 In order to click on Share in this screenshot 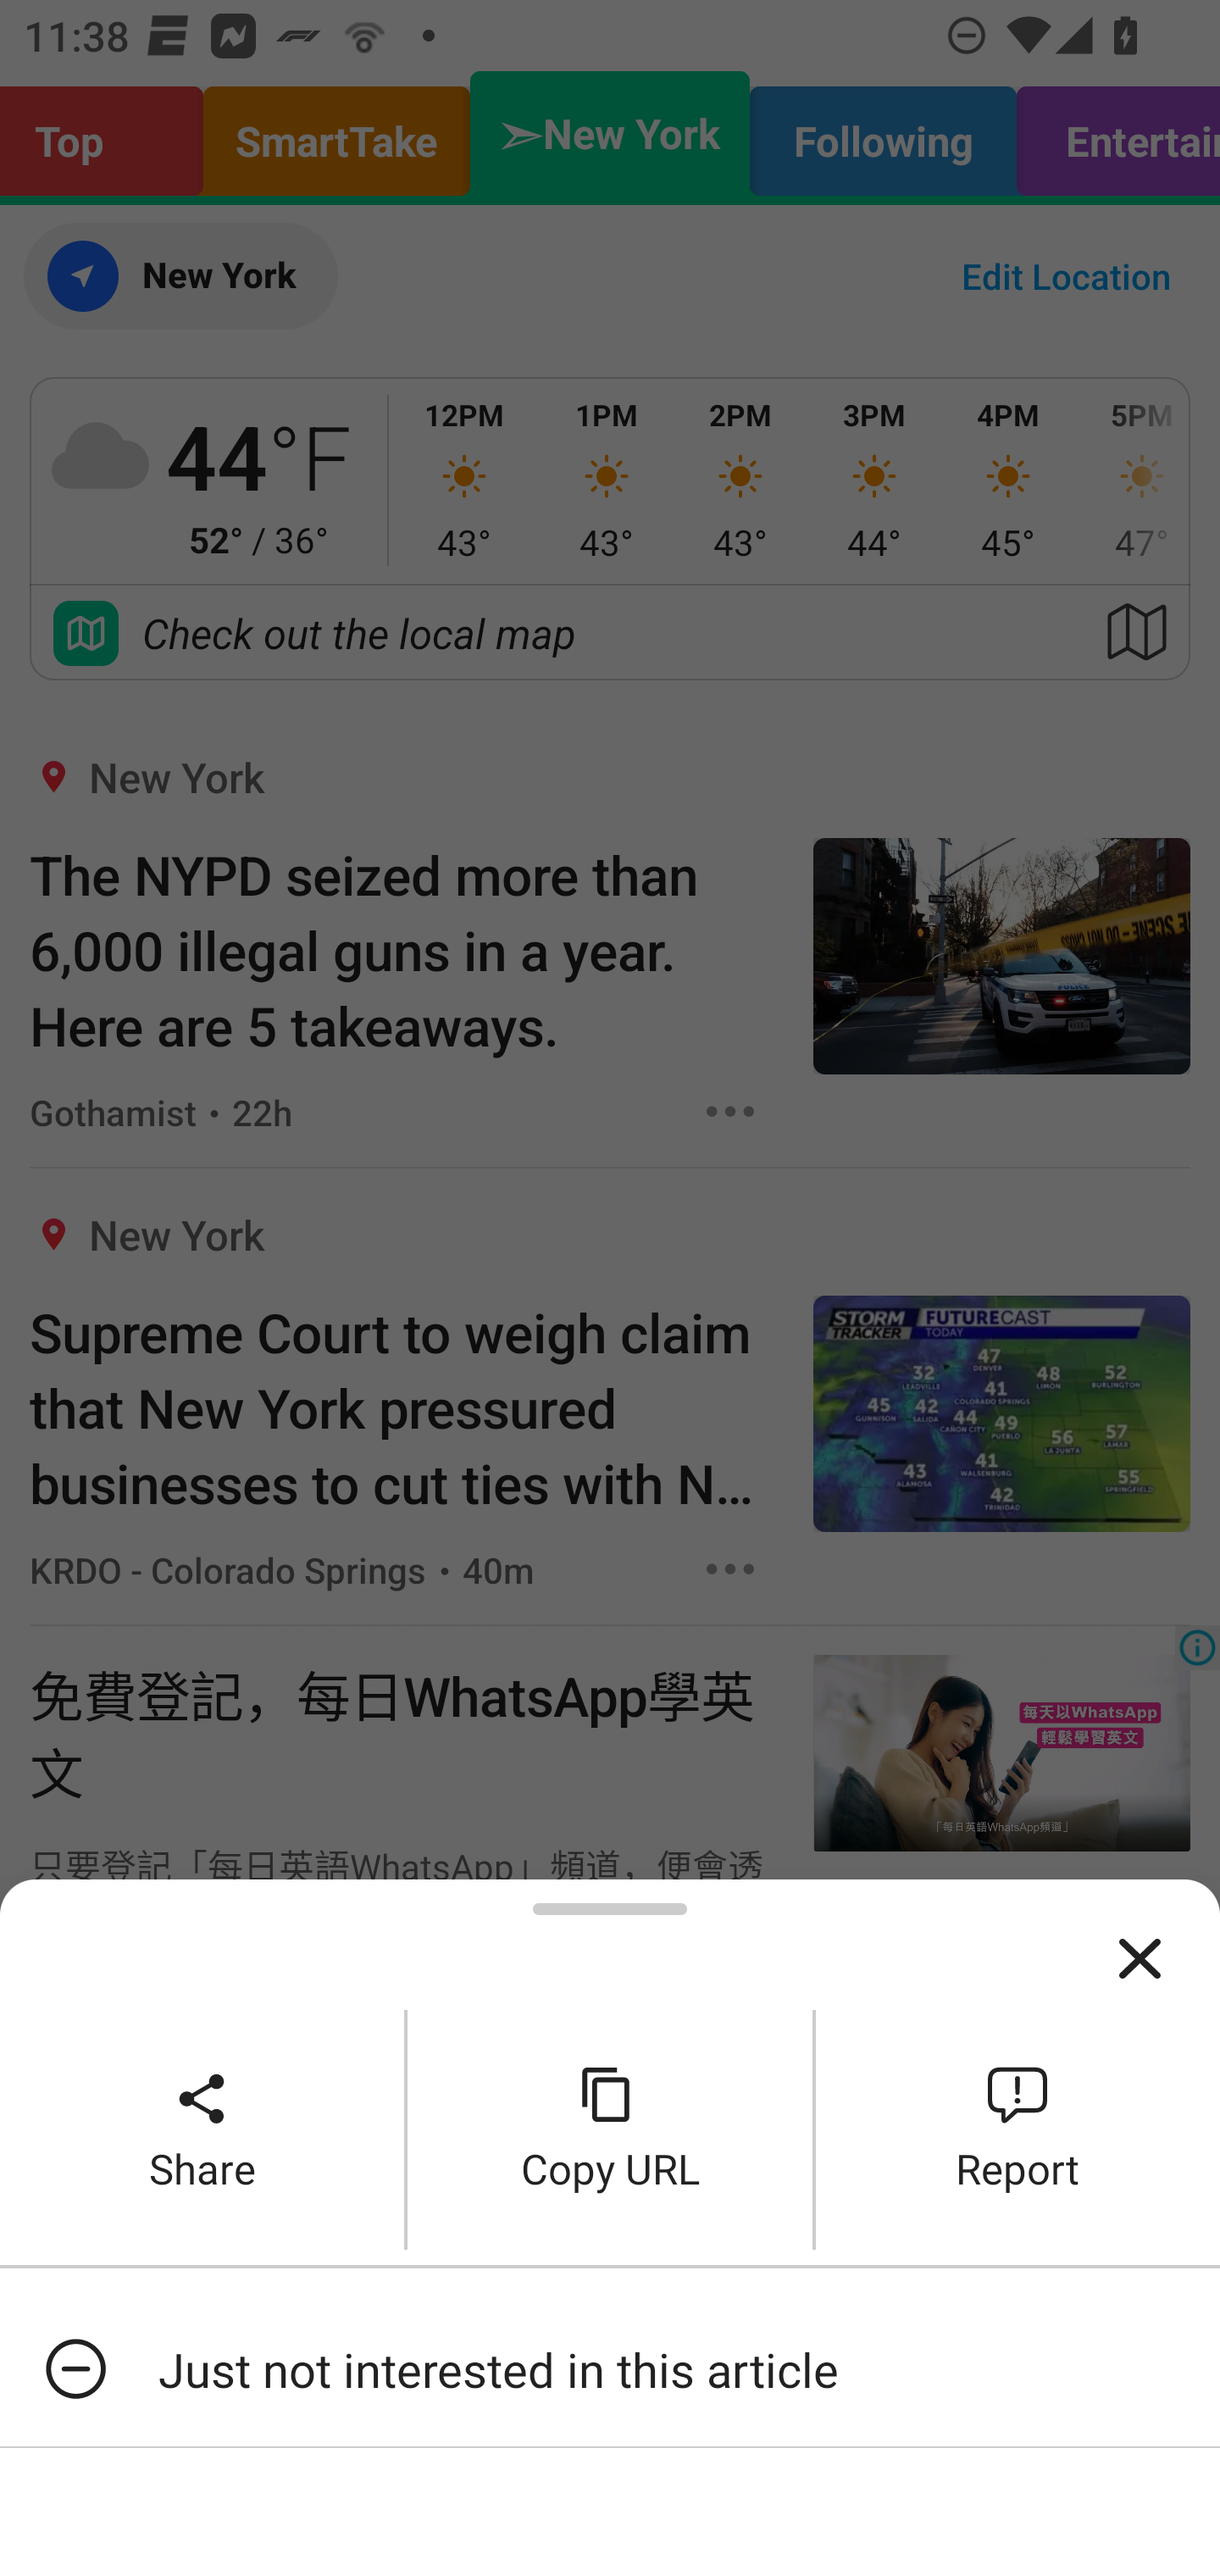, I will do `click(202, 2129)`.